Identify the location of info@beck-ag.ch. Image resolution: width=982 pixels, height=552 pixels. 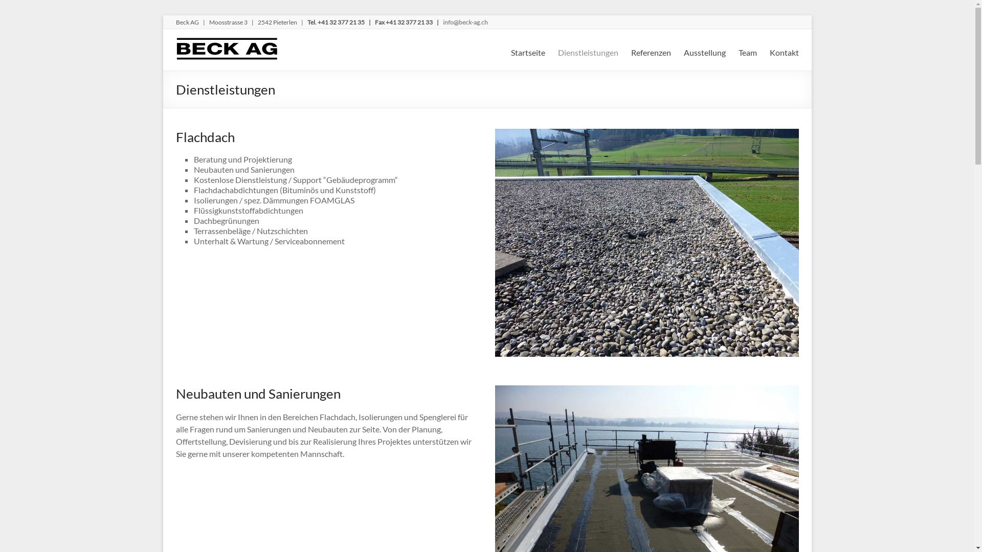
(465, 22).